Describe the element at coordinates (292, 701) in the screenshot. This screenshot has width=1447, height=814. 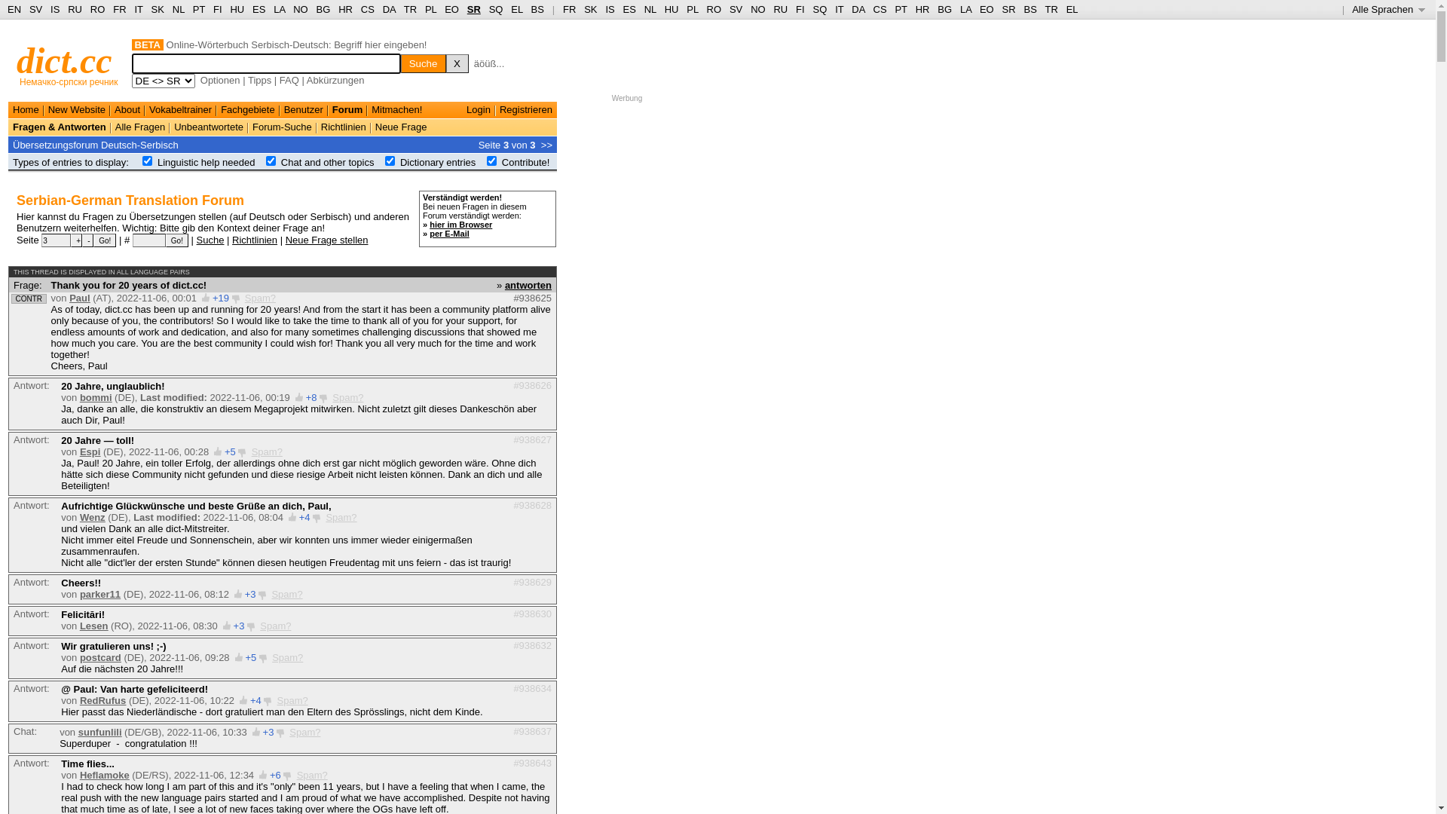
I see `Spam?` at that location.